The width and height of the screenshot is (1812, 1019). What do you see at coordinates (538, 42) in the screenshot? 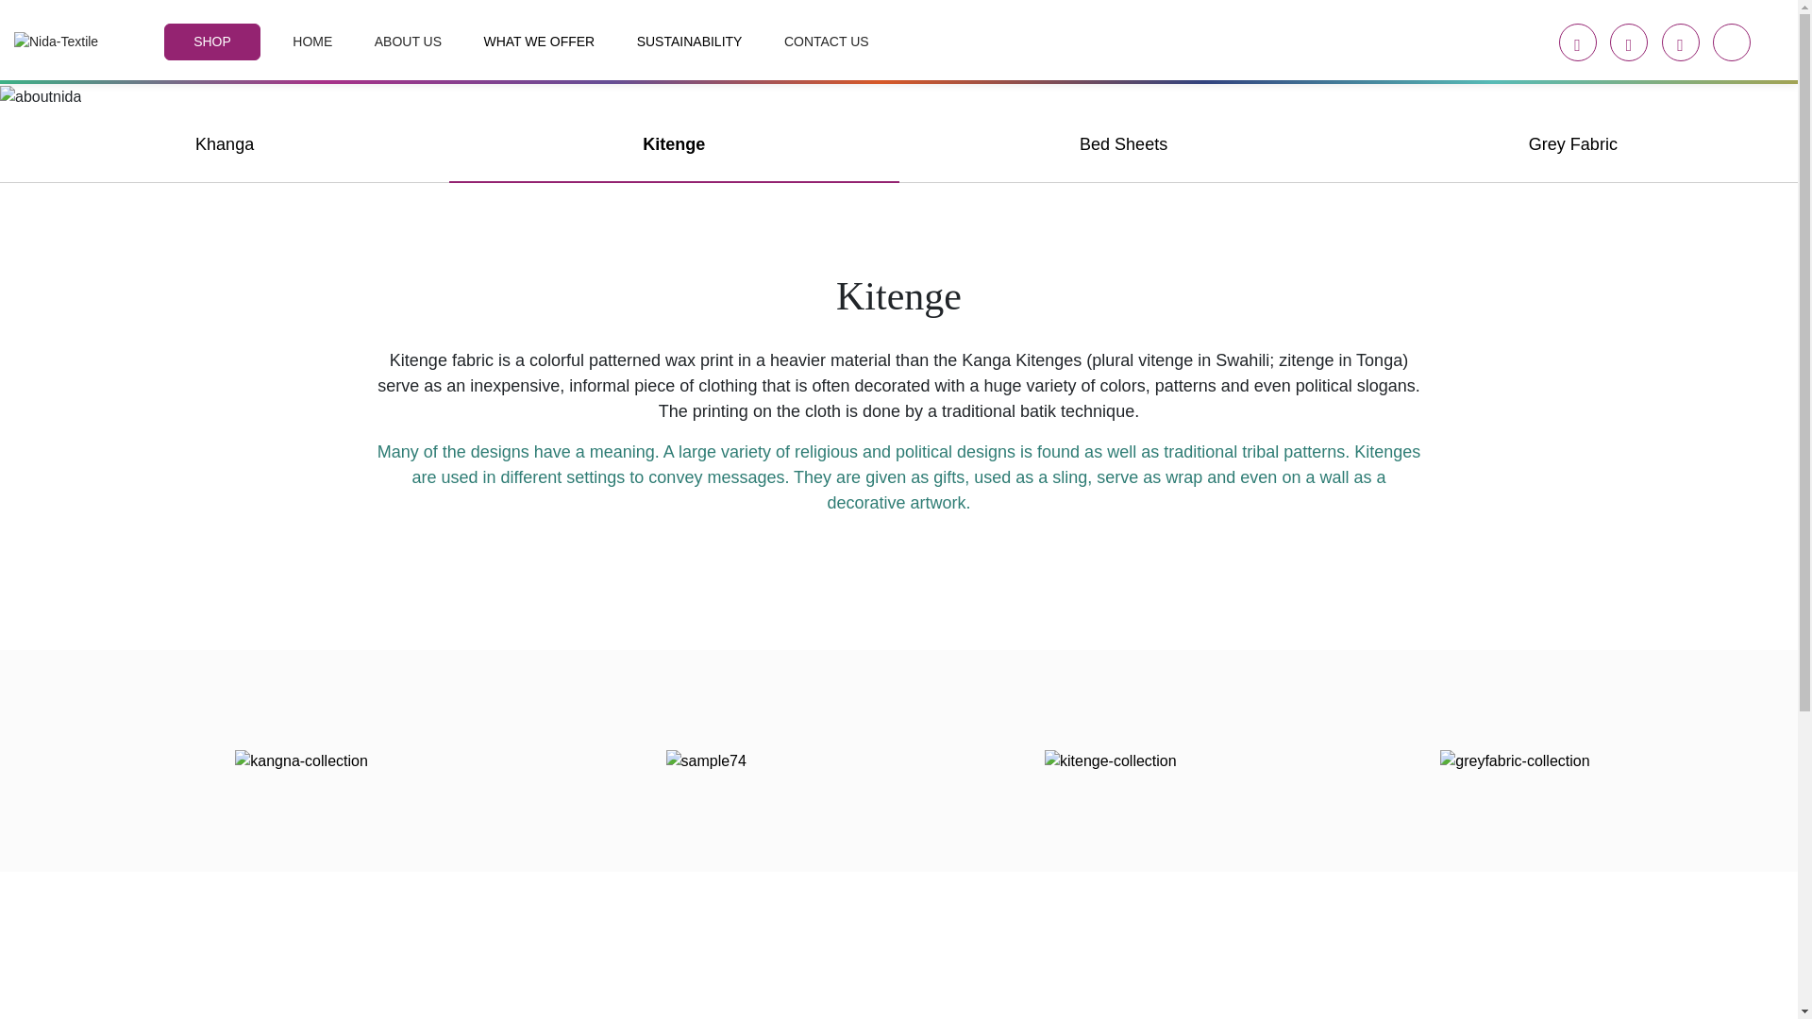
I see `WHAT WE OFFER` at bounding box center [538, 42].